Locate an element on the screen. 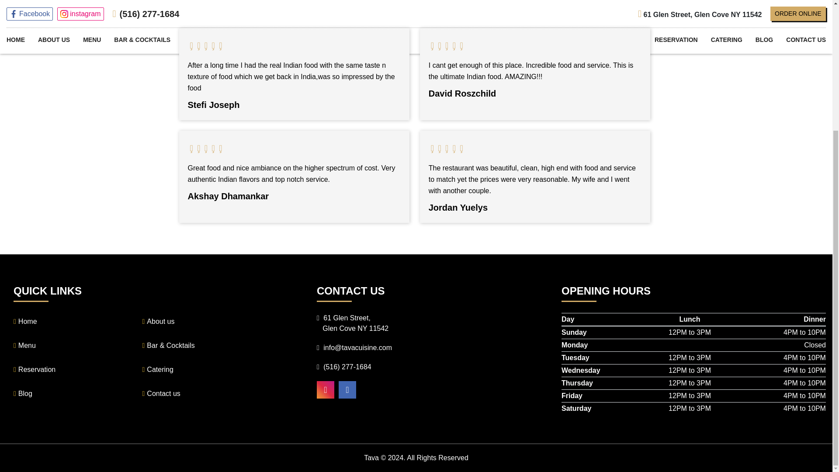 The image size is (839, 472). Menu is located at coordinates (77, 346).